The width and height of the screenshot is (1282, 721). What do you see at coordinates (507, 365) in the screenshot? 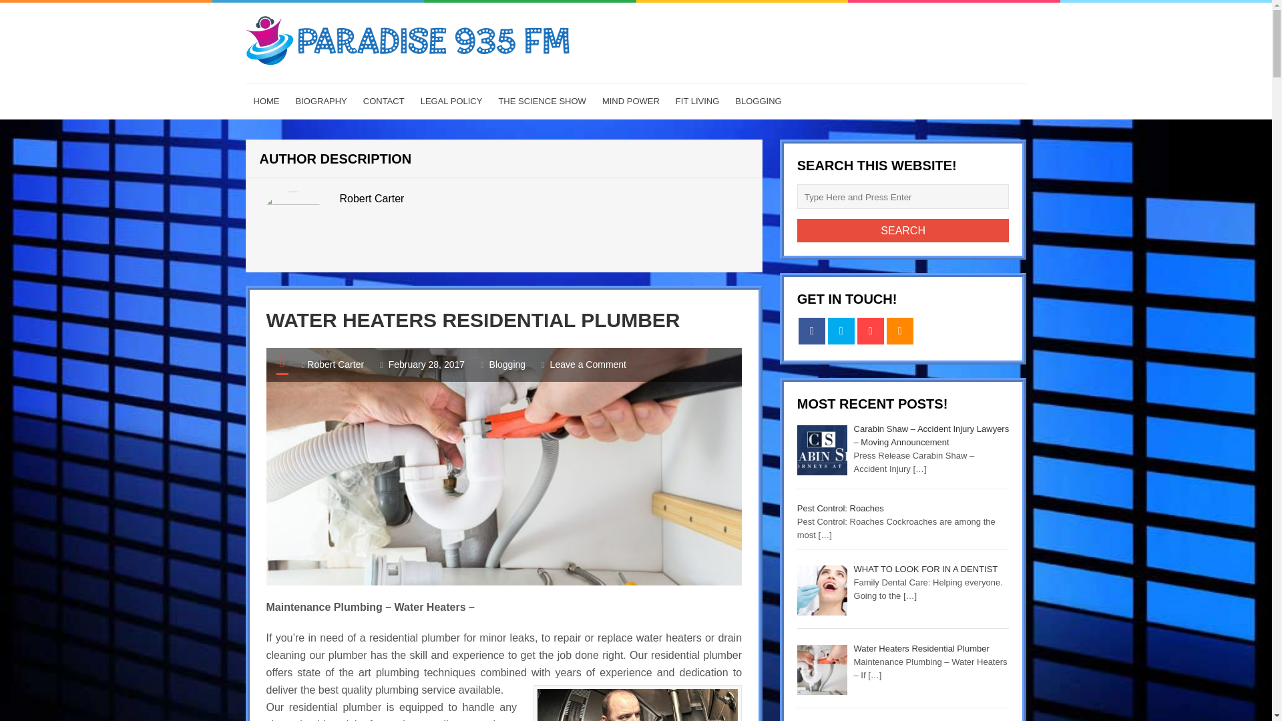
I see `Blogging` at bounding box center [507, 365].